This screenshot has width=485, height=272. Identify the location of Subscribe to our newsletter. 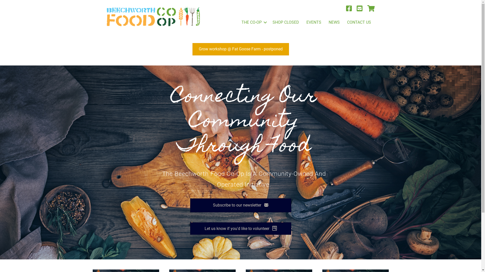
(240, 206).